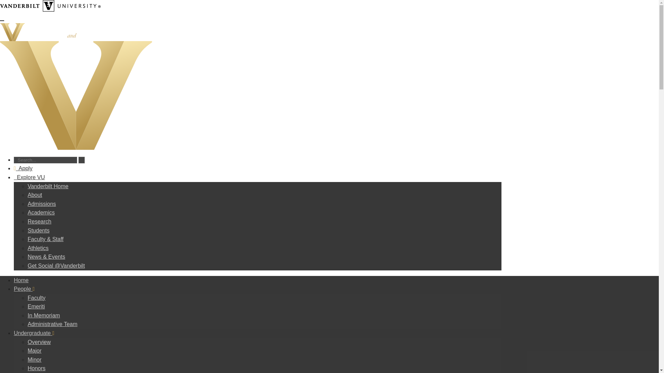 This screenshot has width=664, height=373. I want to click on Honors, so click(37, 368).